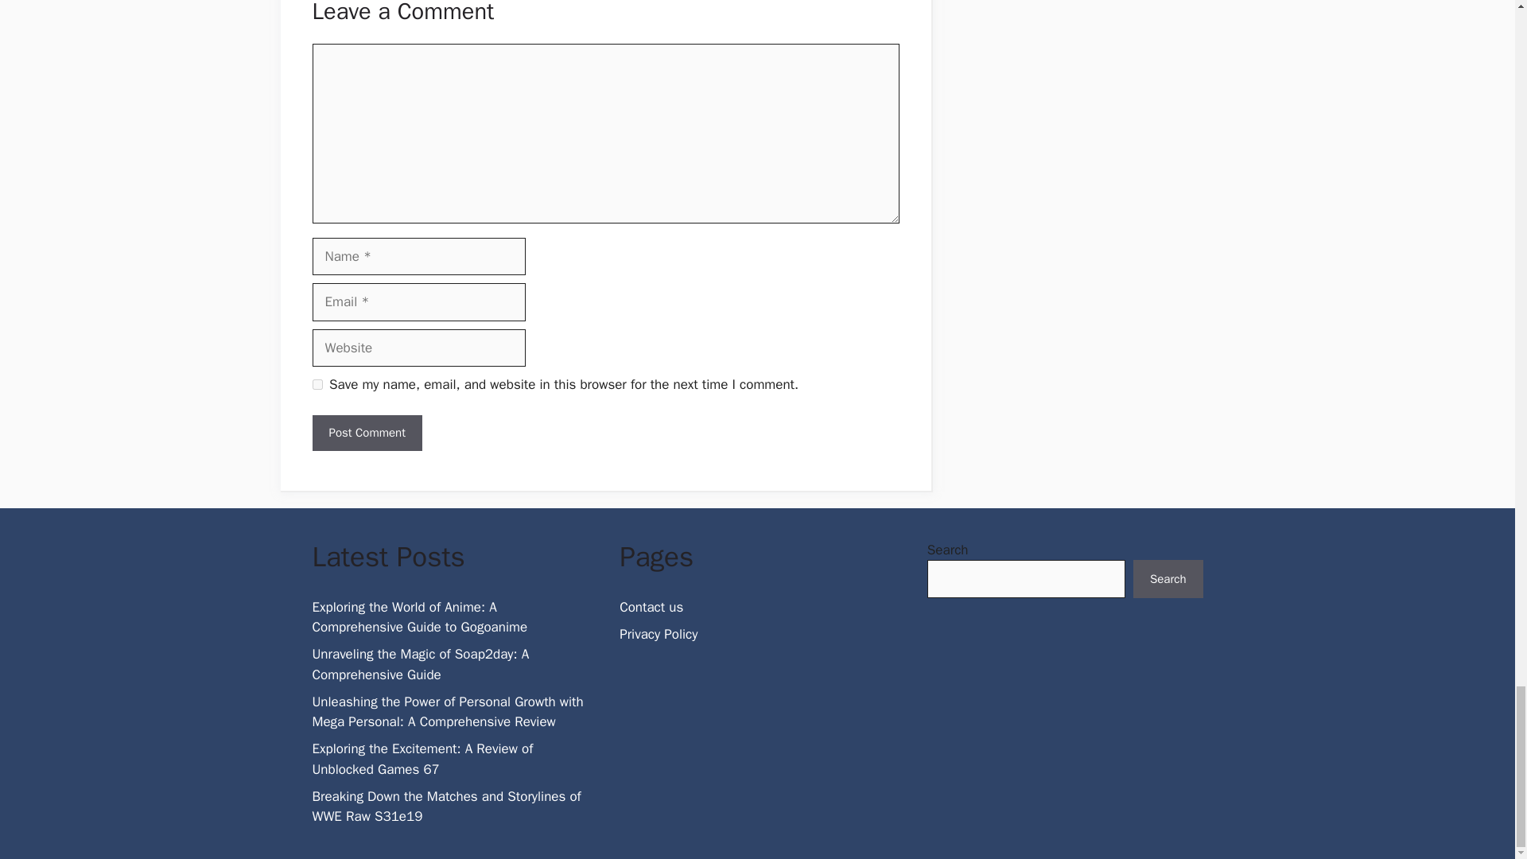 The height and width of the screenshot is (859, 1527). I want to click on Exploring the Excitement: A Review of Unblocked Games 67, so click(422, 759).